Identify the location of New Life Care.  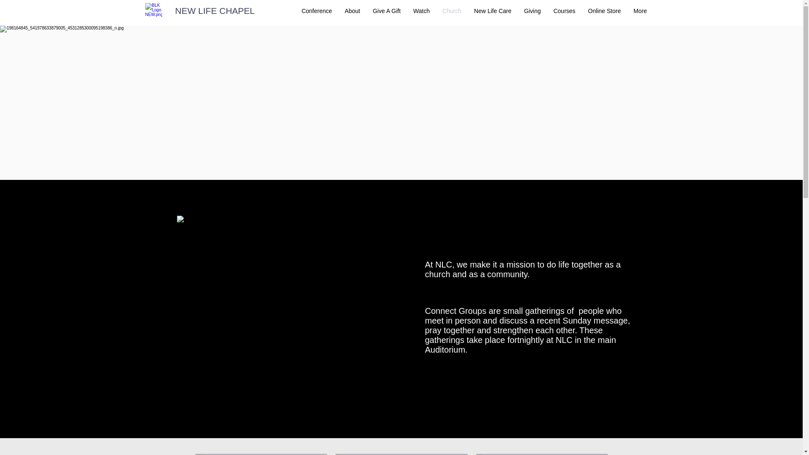
(493, 11).